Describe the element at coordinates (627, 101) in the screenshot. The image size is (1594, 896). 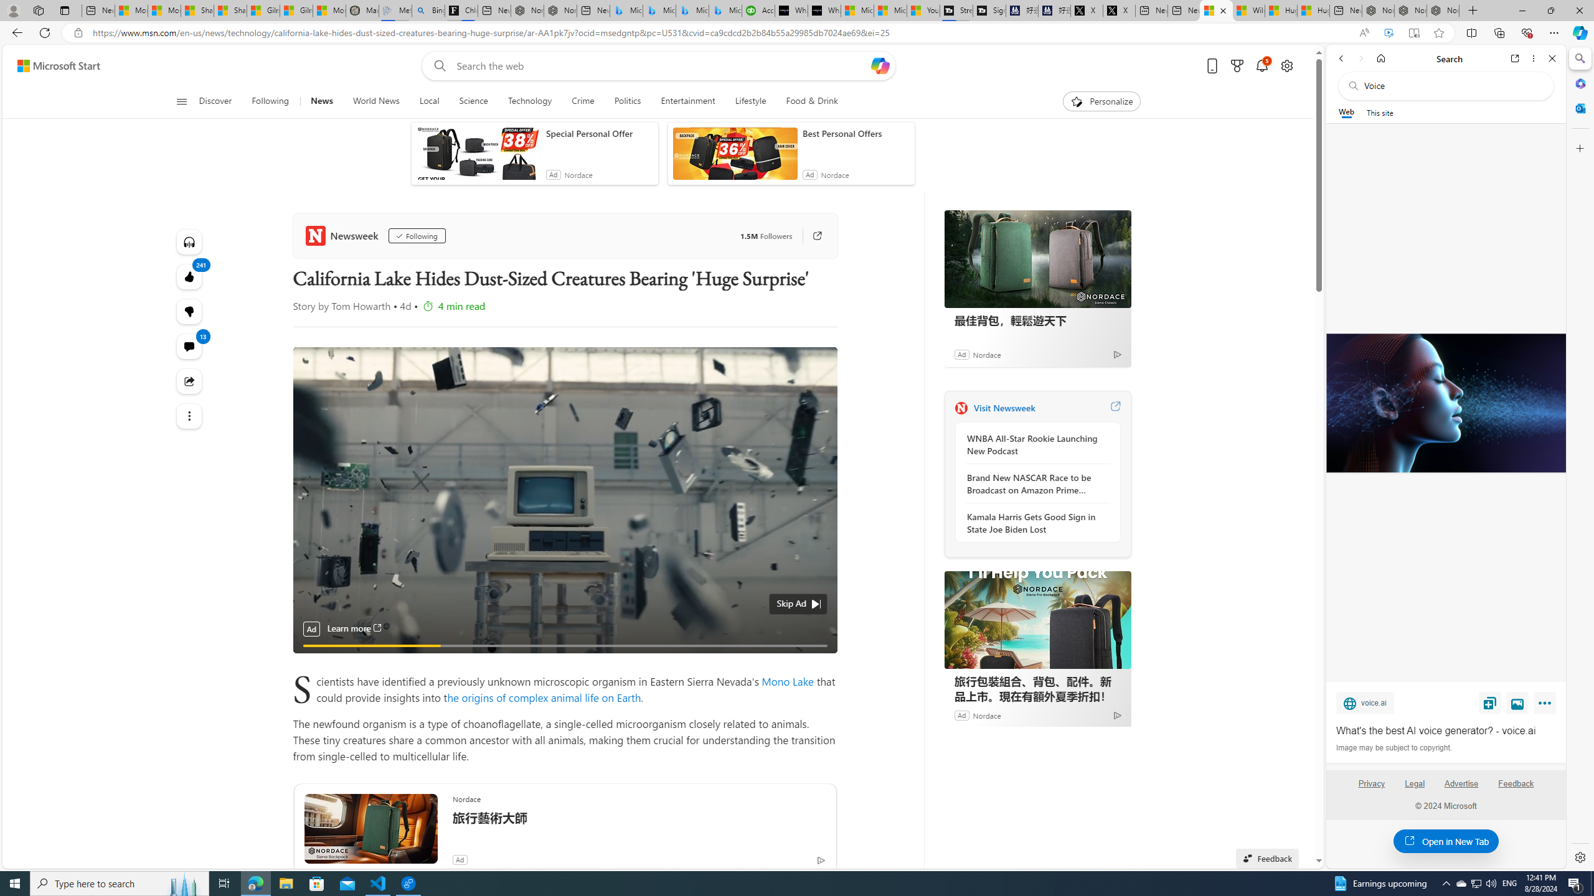
I see `Politics` at that location.